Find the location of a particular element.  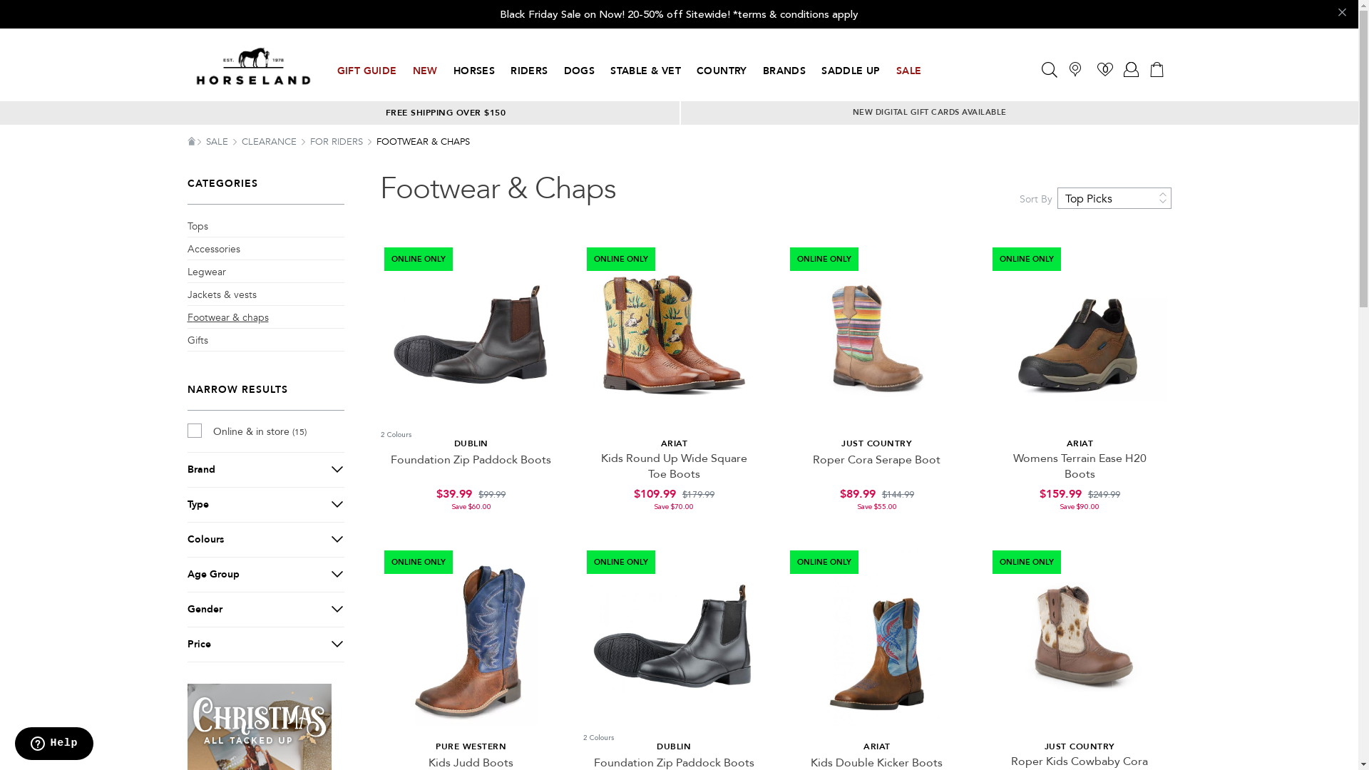

ONLINE ONLY is located at coordinates (1080, 640).